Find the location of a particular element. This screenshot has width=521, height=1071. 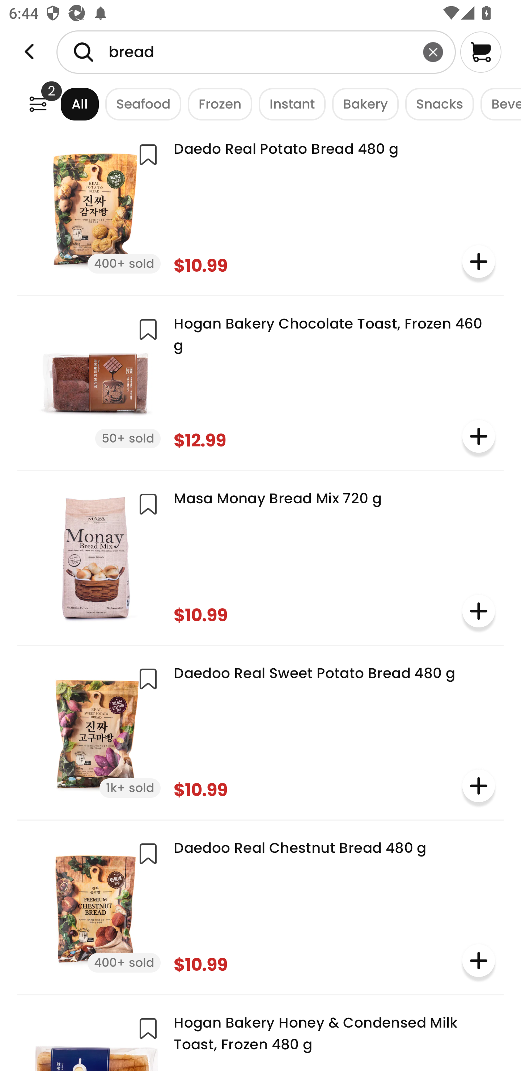

Frozen is located at coordinates (216, 103).